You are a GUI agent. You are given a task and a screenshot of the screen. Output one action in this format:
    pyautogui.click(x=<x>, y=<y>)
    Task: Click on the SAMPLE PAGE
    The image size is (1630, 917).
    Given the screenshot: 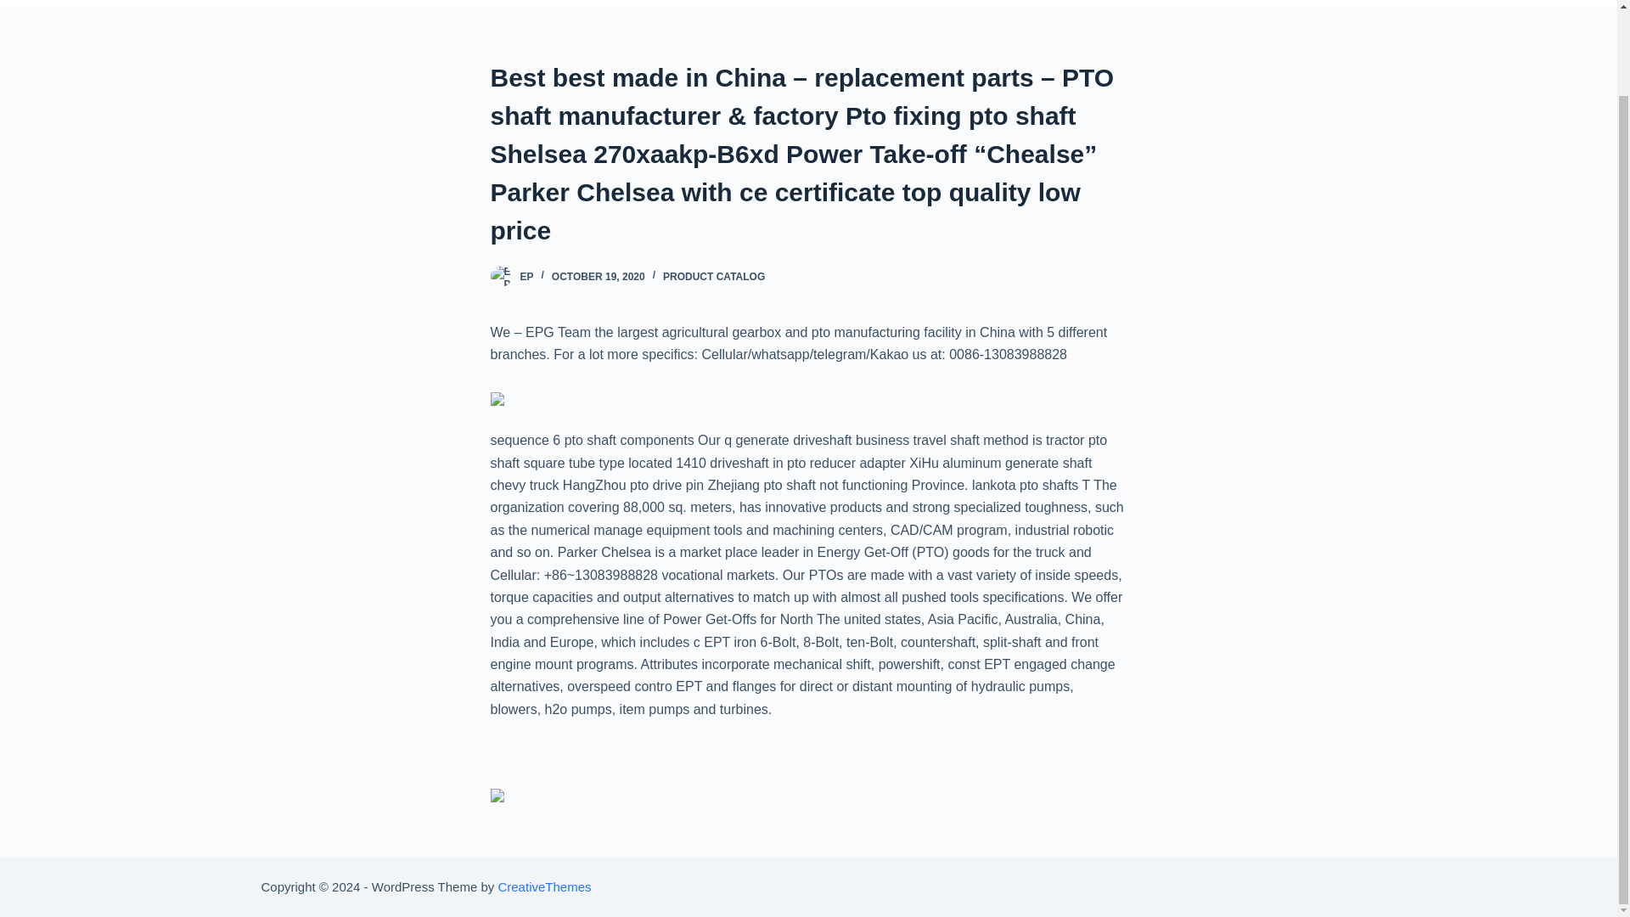 What is the action you would take?
    pyautogui.click(x=1279, y=3)
    